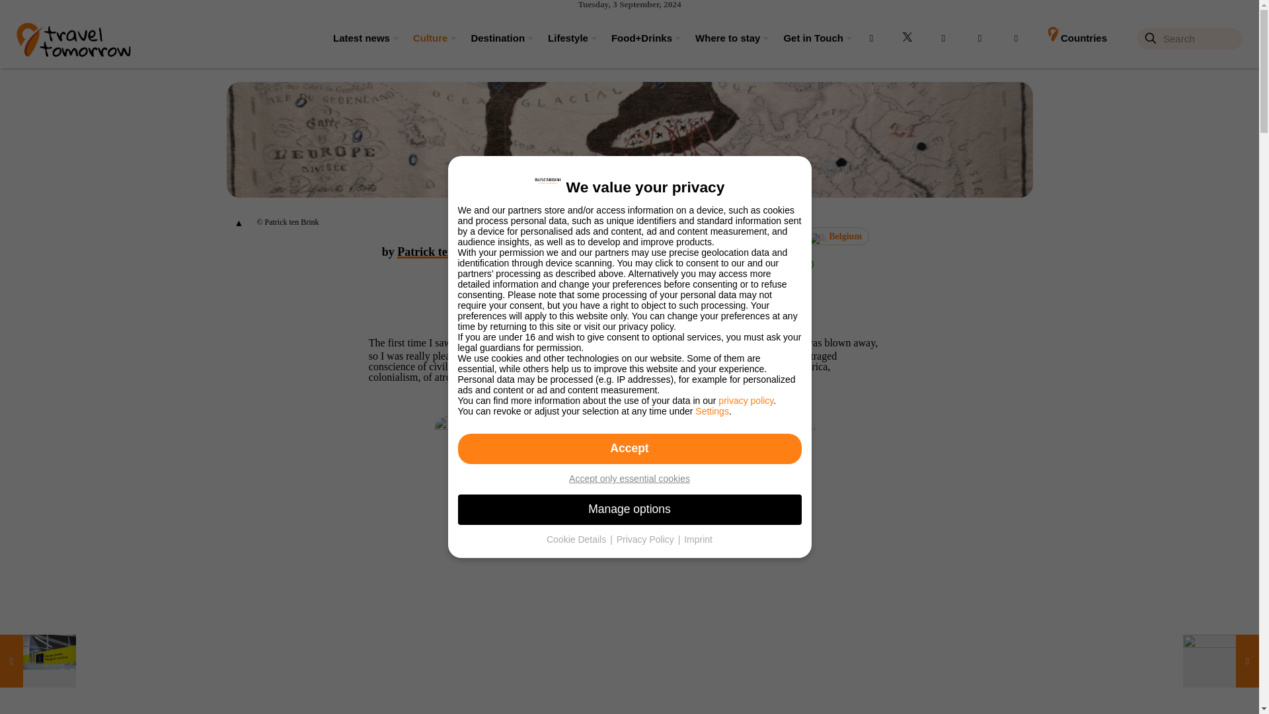 This screenshot has width=1269, height=714. Describe the element at coordinates (761, 264) in the screenshot. I see `Share on LinkedIn` at that location.